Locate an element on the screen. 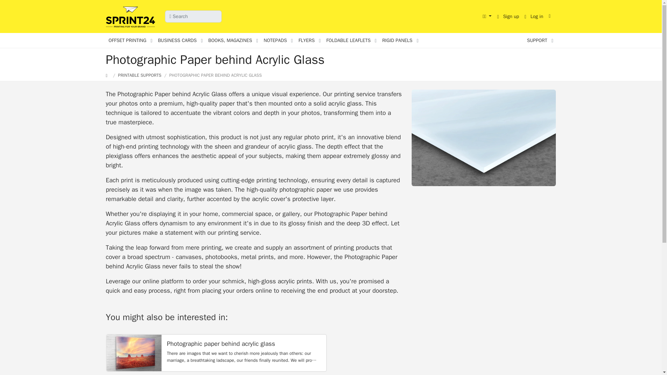 The width and height of the screenshot is (667, 375). Sign up is located at coordinates (508, 16).